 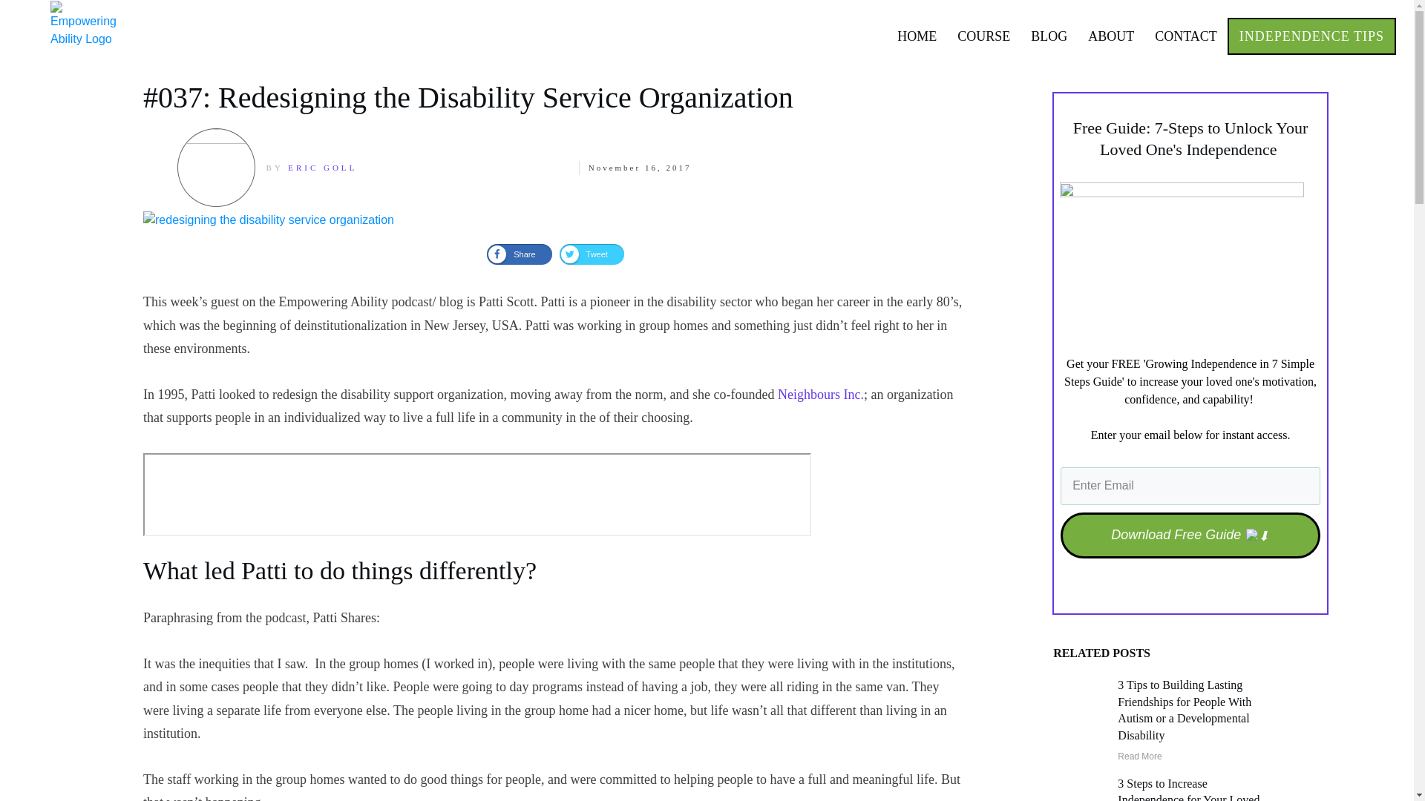 What do you see at coordinates (1185, 36) in the screenshot?
I see `CONTACT` at bounding box center [1185, 36].